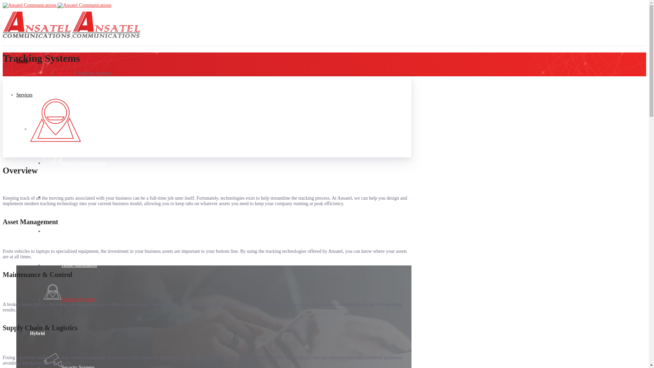 The width and height of the screenshot is (654, 368). Describe the element at coordinates (64, 74) in the screenshot. I see `Services` at that location.